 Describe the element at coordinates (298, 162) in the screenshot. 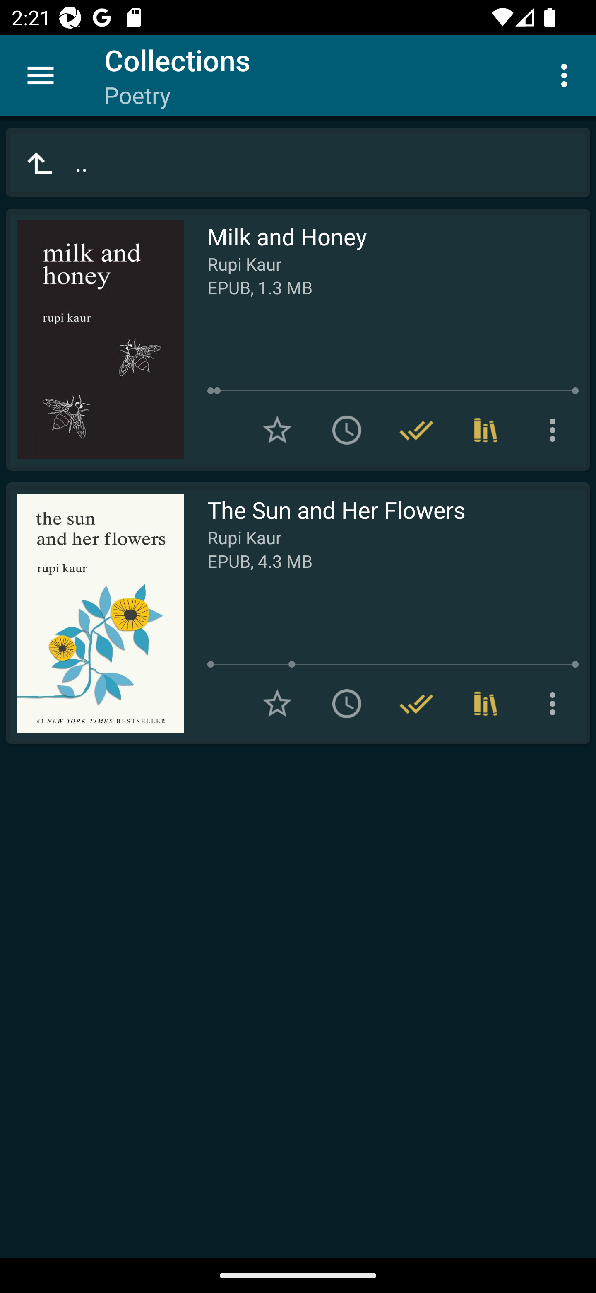

I see `..` at that location.